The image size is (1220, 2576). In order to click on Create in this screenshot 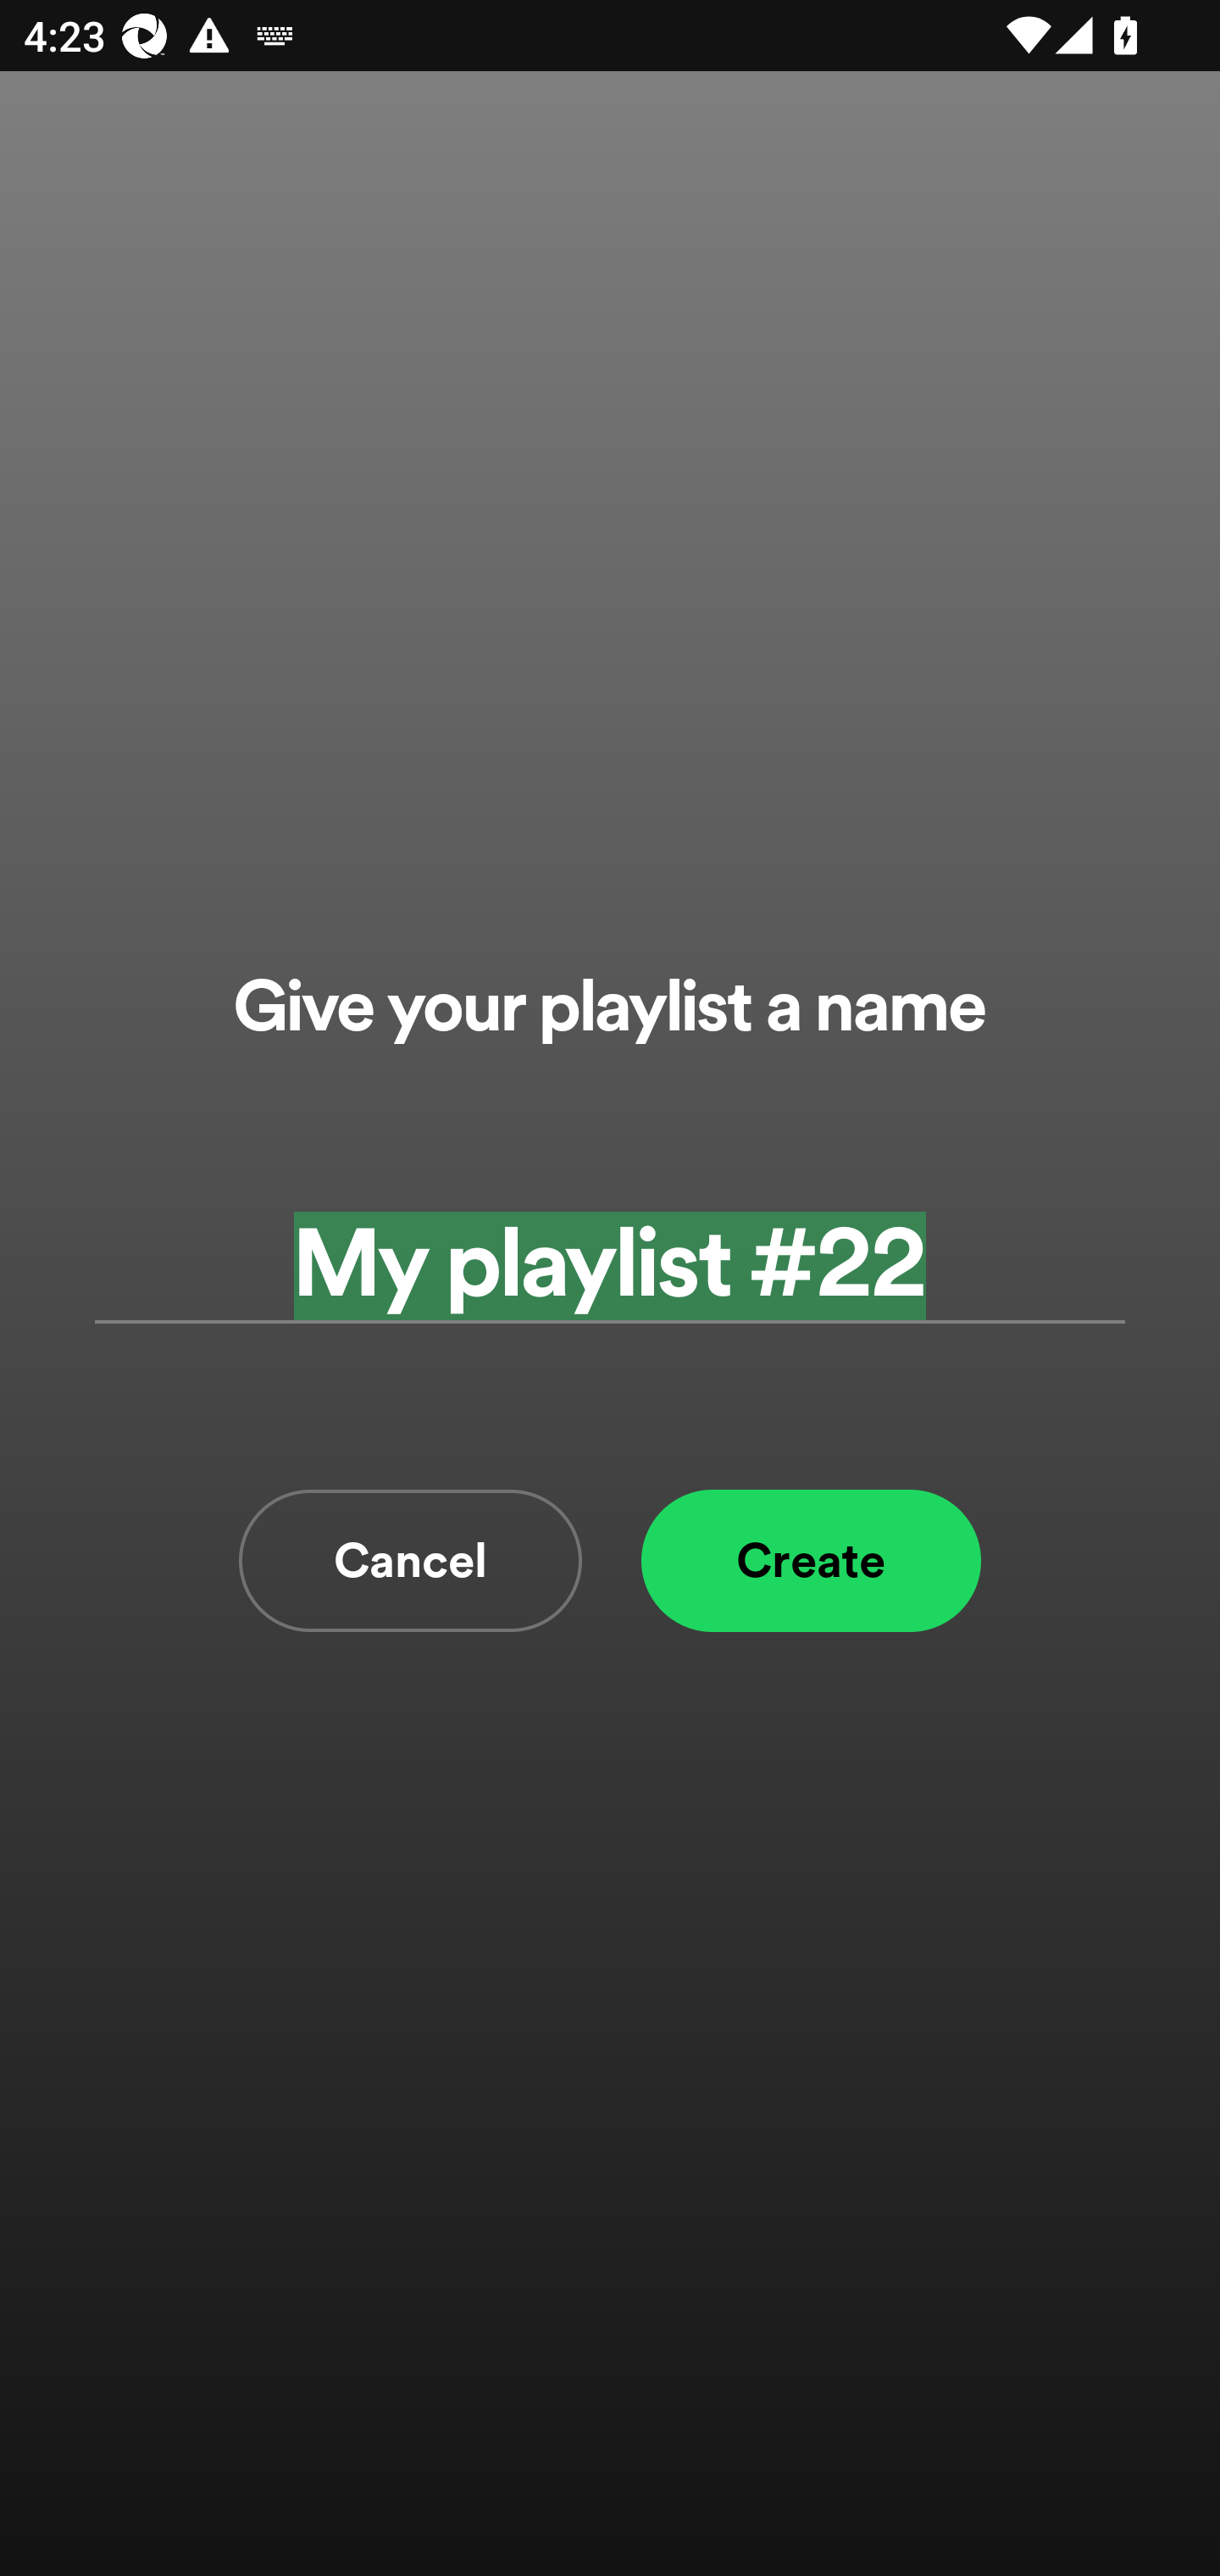, I will do `click(811, 1561)`.